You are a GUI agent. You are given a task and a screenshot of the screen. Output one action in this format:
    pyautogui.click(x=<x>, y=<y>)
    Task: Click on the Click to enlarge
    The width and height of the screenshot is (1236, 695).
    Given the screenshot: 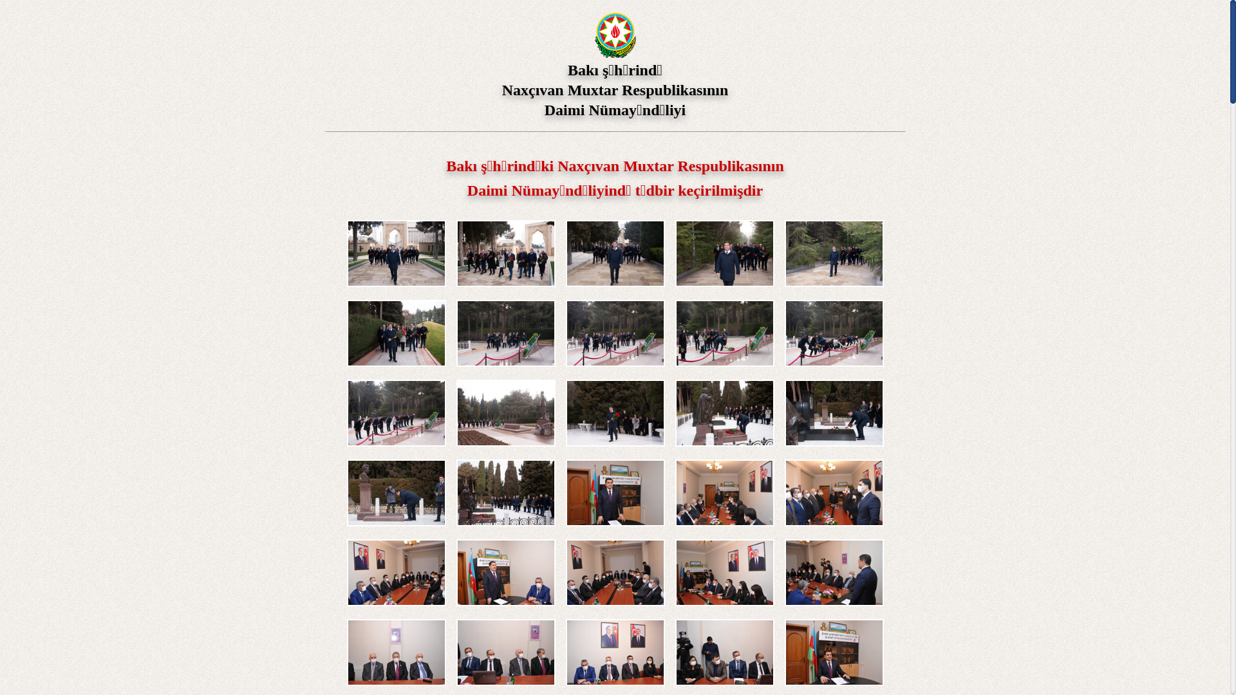 What is the action you would take?
    pyautogui.click(x=505, y=573)
    